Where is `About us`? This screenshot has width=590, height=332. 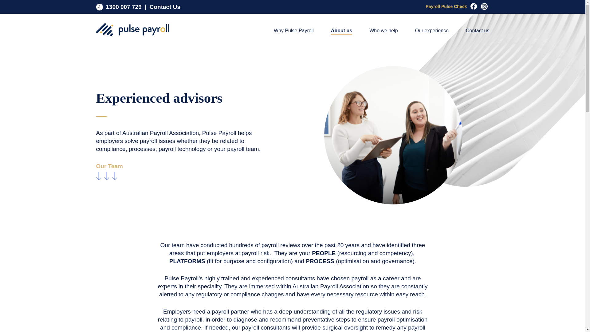 About us is located at coordinates (342, 31).